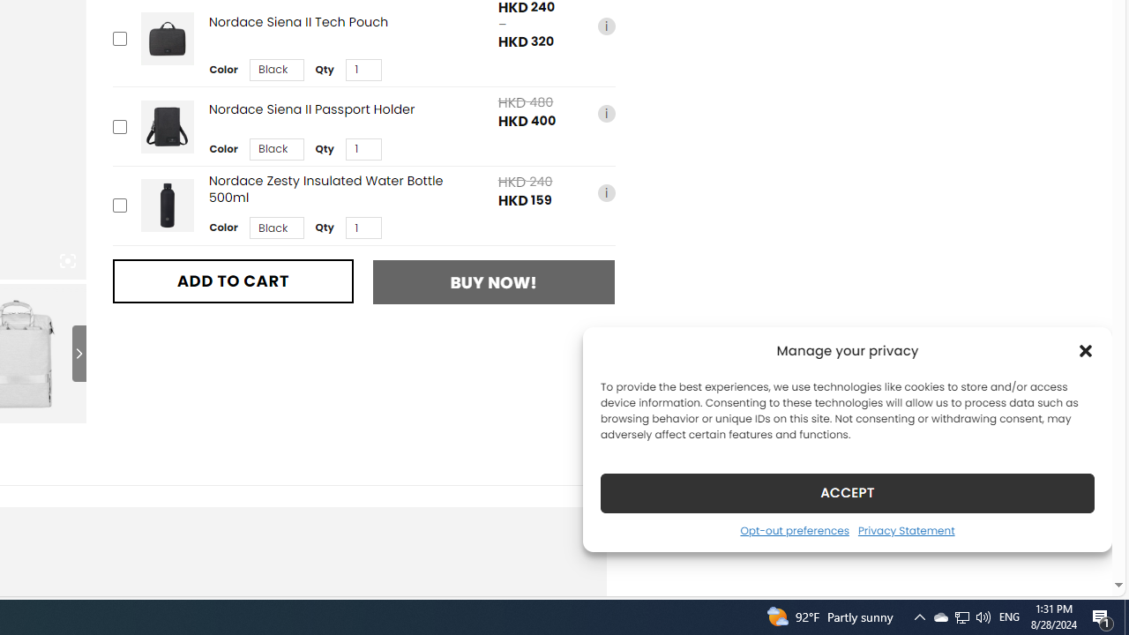 The width and height of the screenshot is (1129, 635). What do you see at coordinates (233, 280) in the screenshot?
I see `ADD TO CART` at bounding box center [233, 280].